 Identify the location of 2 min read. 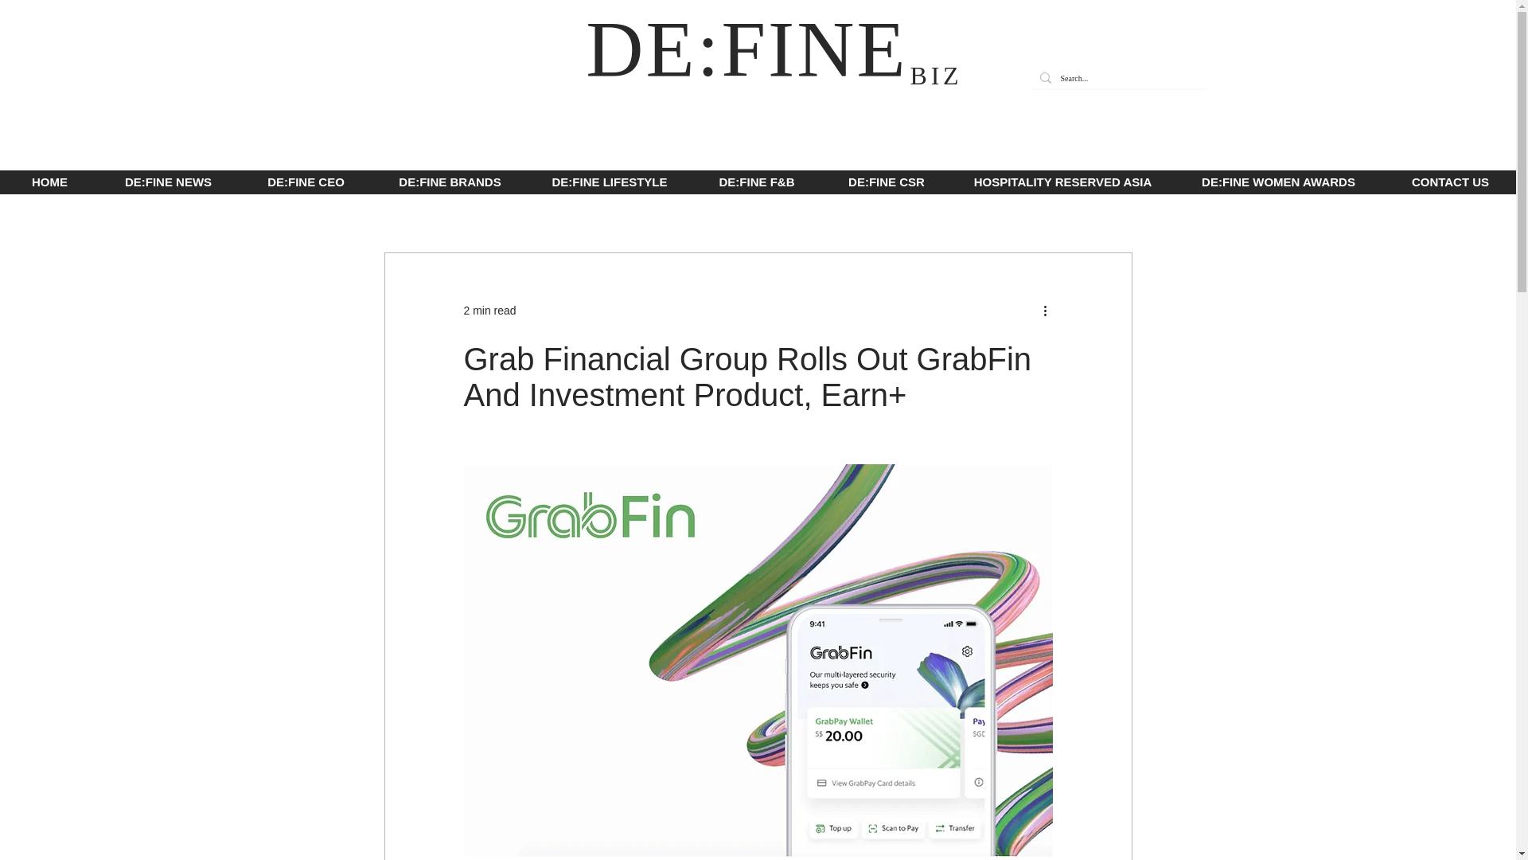
(489, 311).